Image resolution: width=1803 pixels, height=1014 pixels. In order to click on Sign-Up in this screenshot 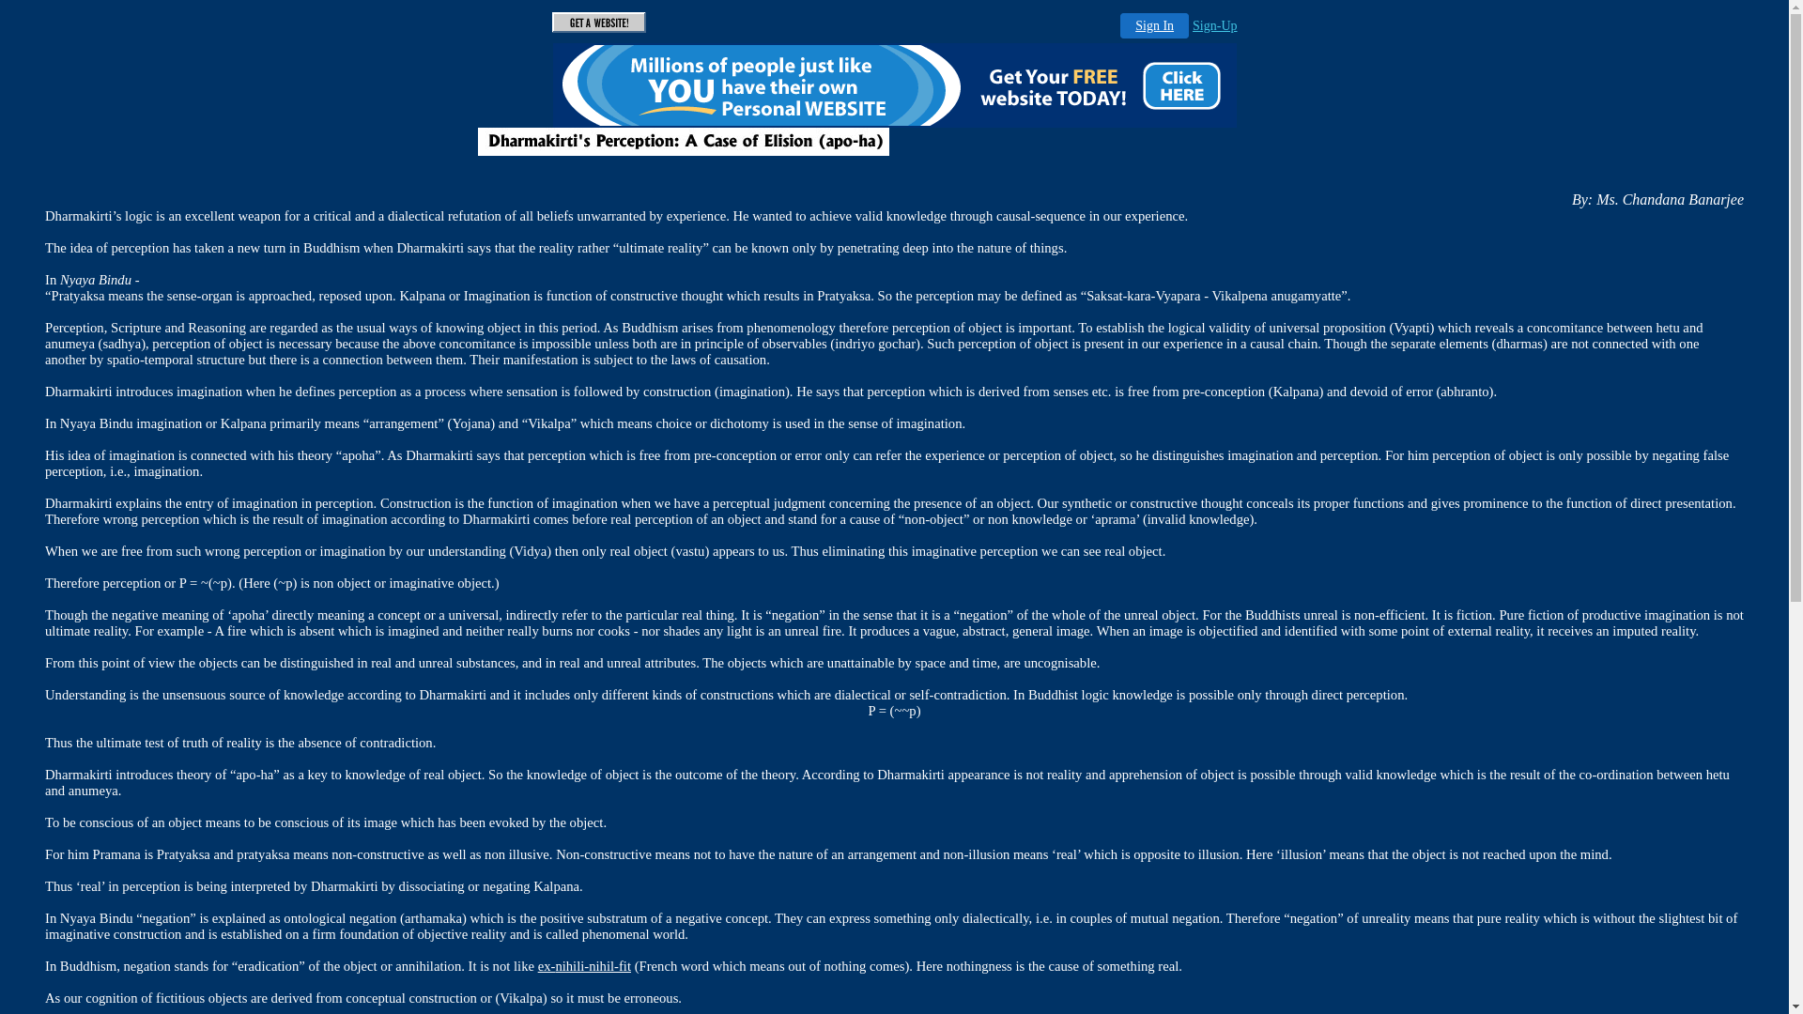, I will do `click(1215, 26)`.